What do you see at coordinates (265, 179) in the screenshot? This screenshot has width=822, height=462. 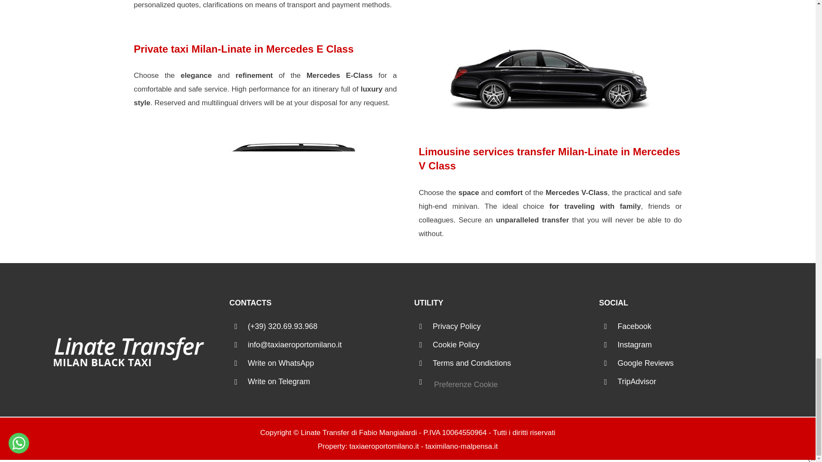 I see `Taxi Privato Milano Minivan` at bounding box center [265, 179].